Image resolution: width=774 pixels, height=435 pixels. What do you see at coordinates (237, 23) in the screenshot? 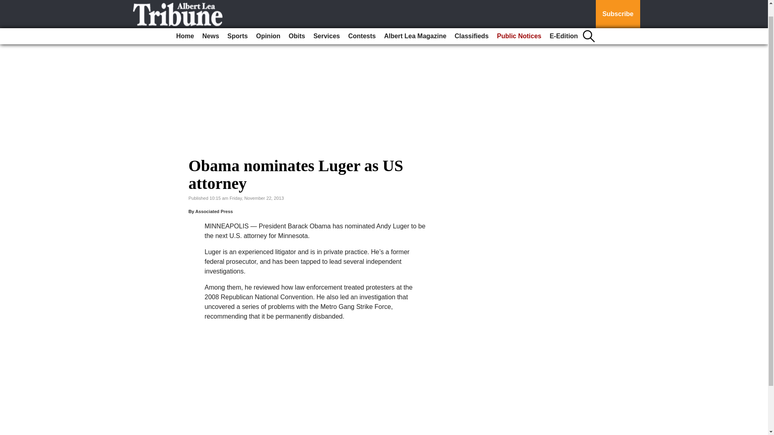
I see `Sports` at bounding box center [237, 23].